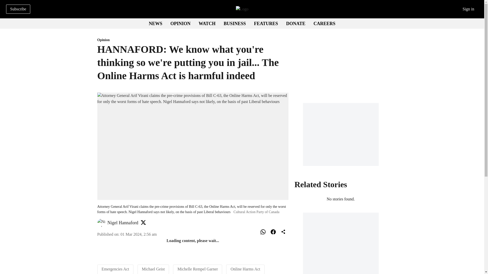 The height and width of the screenshot is (274, 488). What do you see at coordinates (242, 24) in the screenshot?
I see `CAREERS` at bounding box center [242, 24].